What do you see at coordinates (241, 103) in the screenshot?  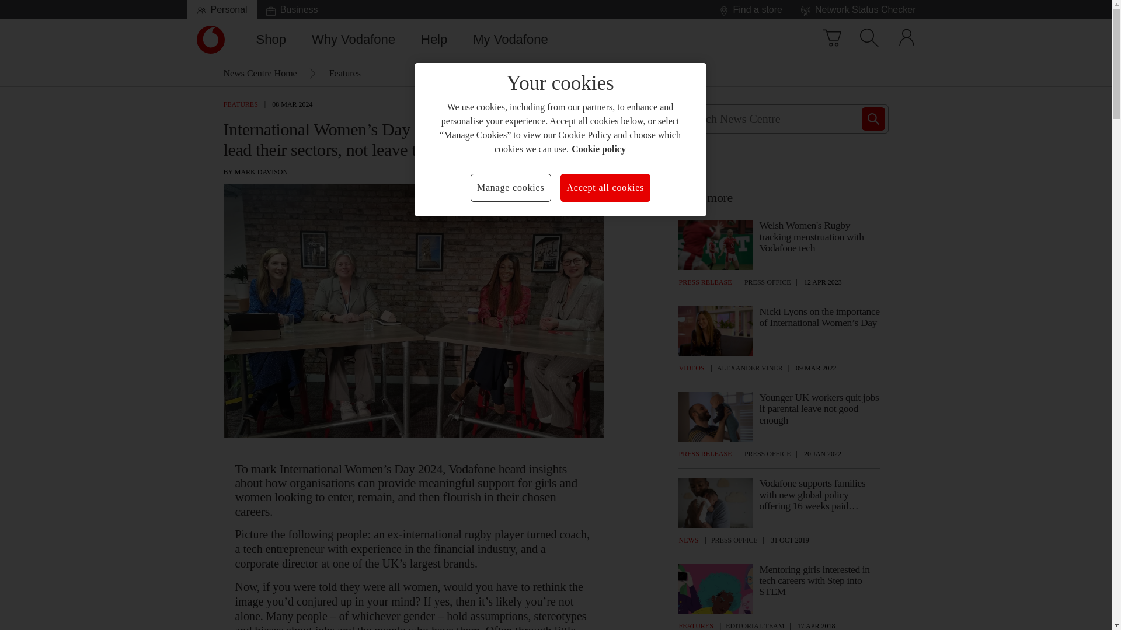 I see `IWD Panel` at bounding box center [241, 103].